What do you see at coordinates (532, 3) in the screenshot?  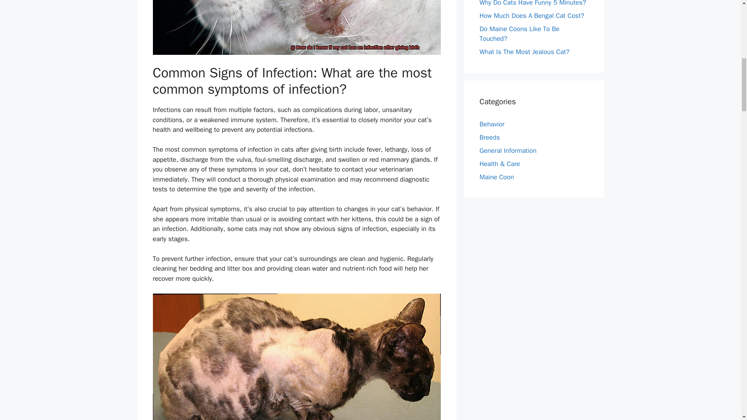 I see `Why Do Cats Have Funny 5 Minutes?` at bounding box center [532, 3].